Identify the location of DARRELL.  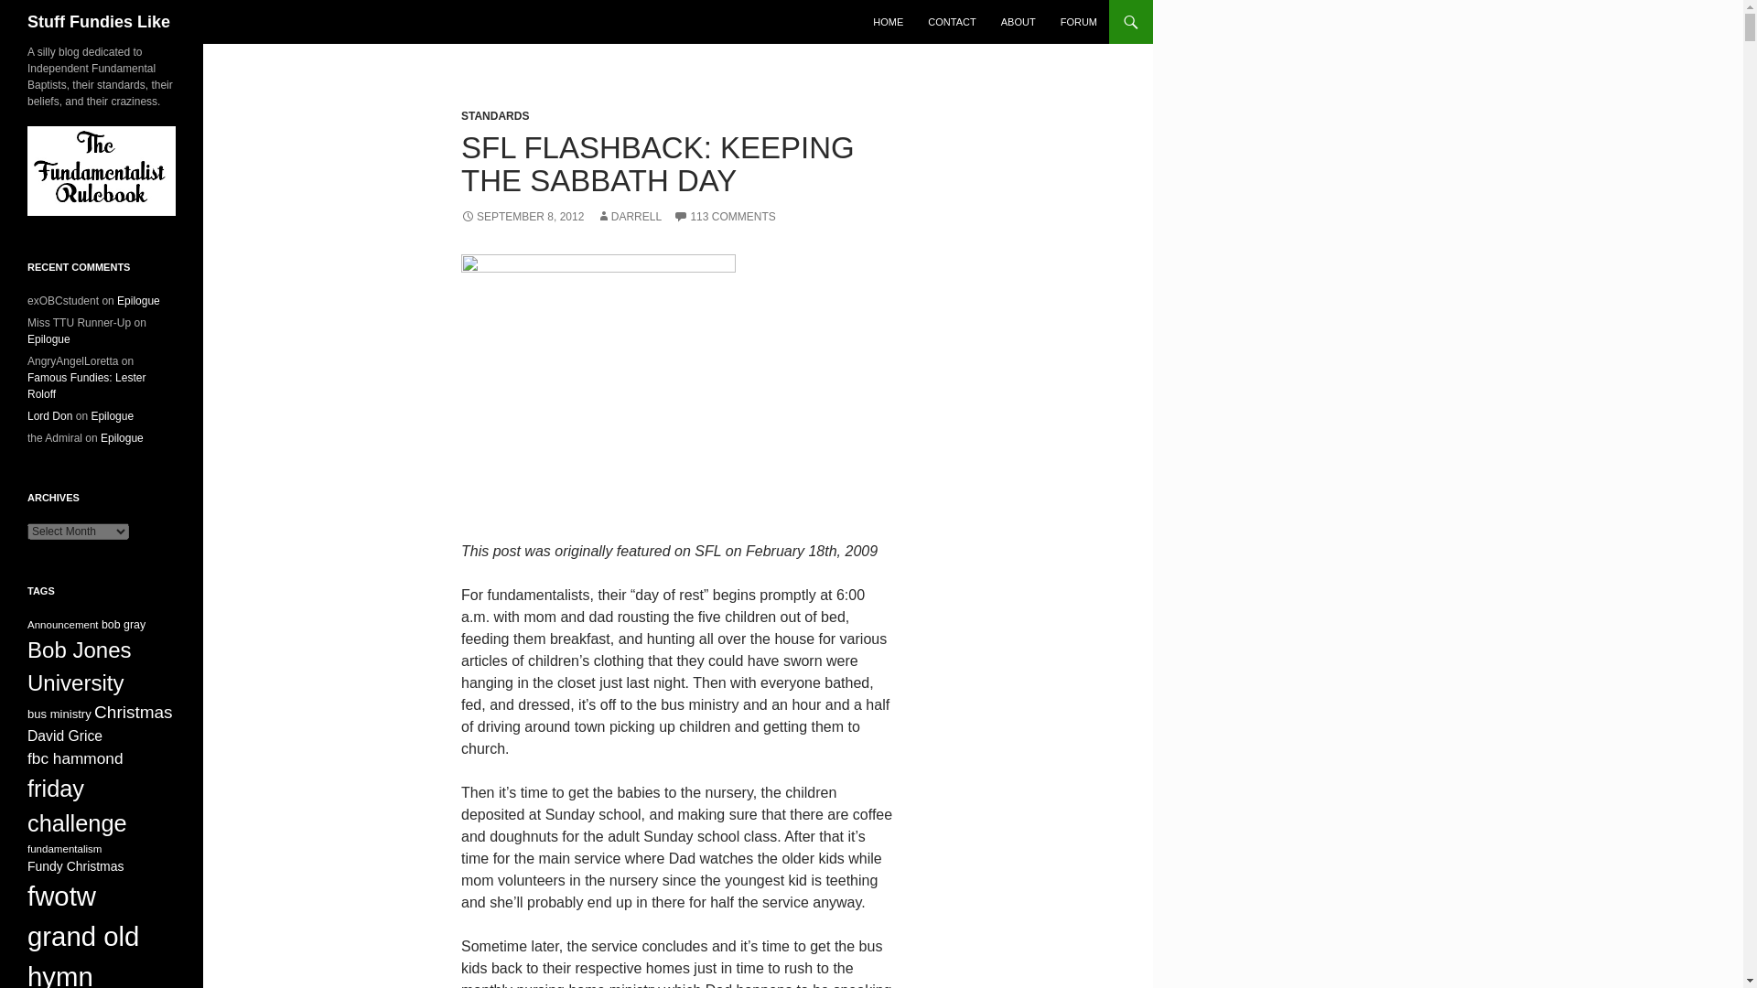
(630, 217).